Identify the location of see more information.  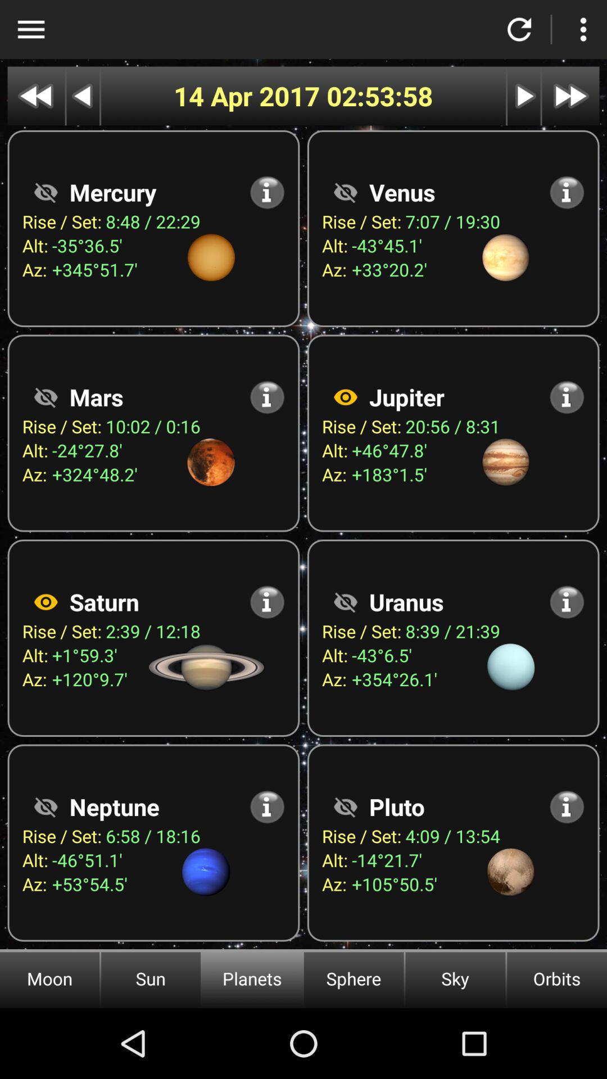
(567, 602).